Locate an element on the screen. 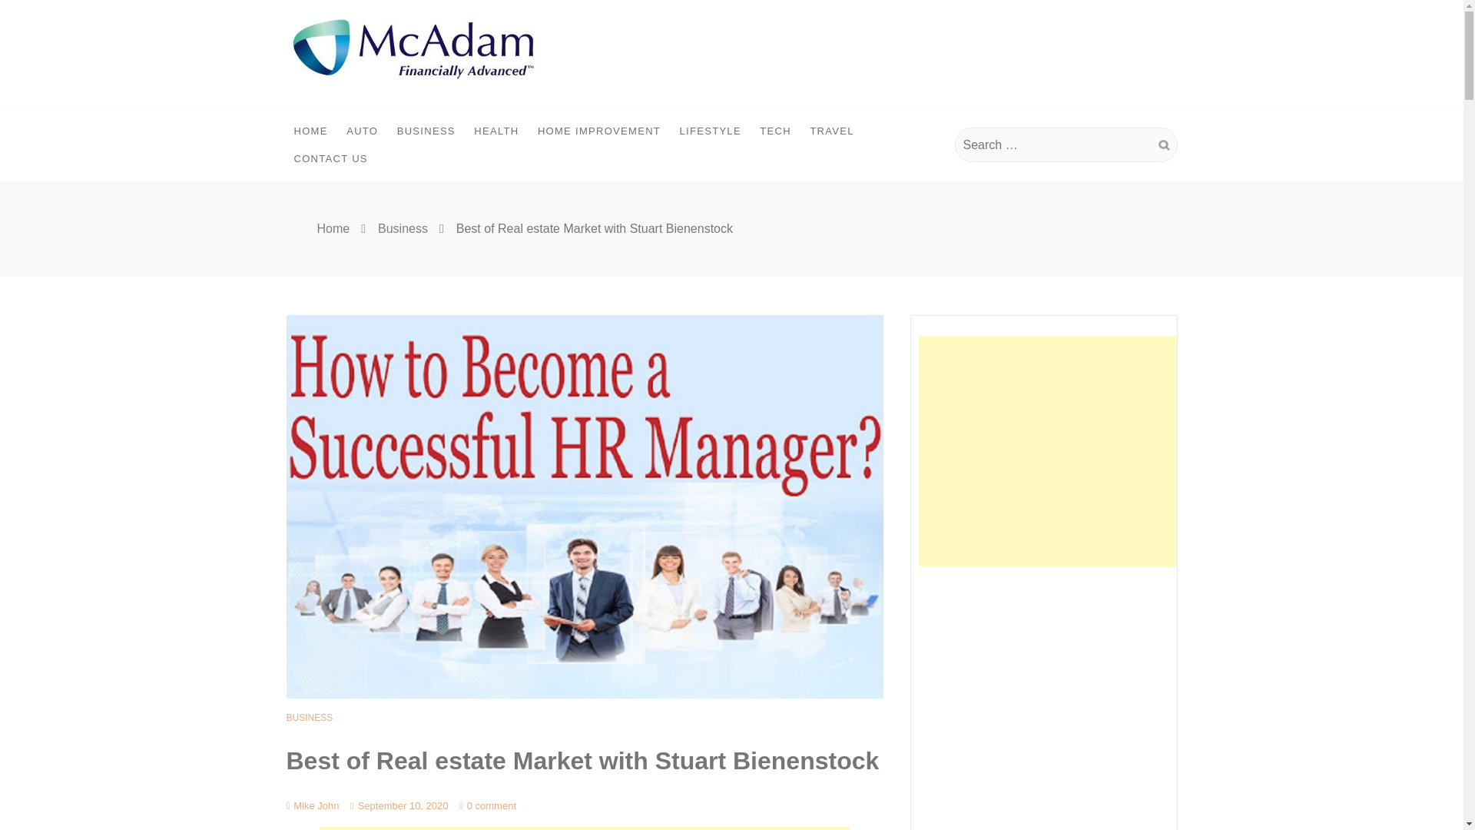 The image size is (1475, 830). 0 comment is located at coordinates (487, 805).